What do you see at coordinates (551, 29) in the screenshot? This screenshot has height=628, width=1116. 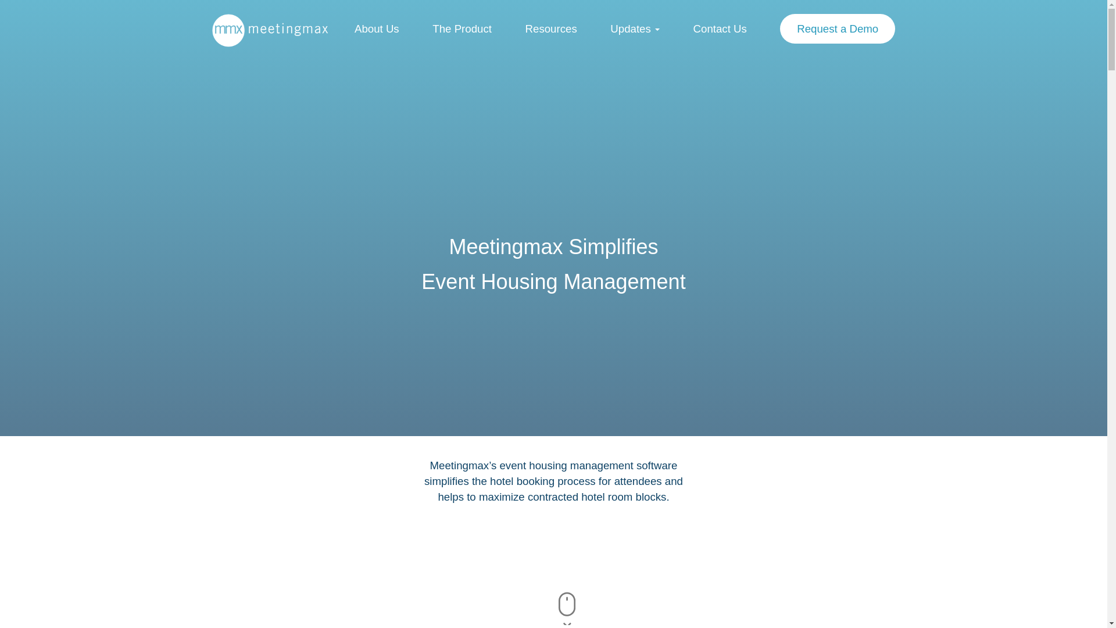 I see `Resources` at bounding box center [551, 29].